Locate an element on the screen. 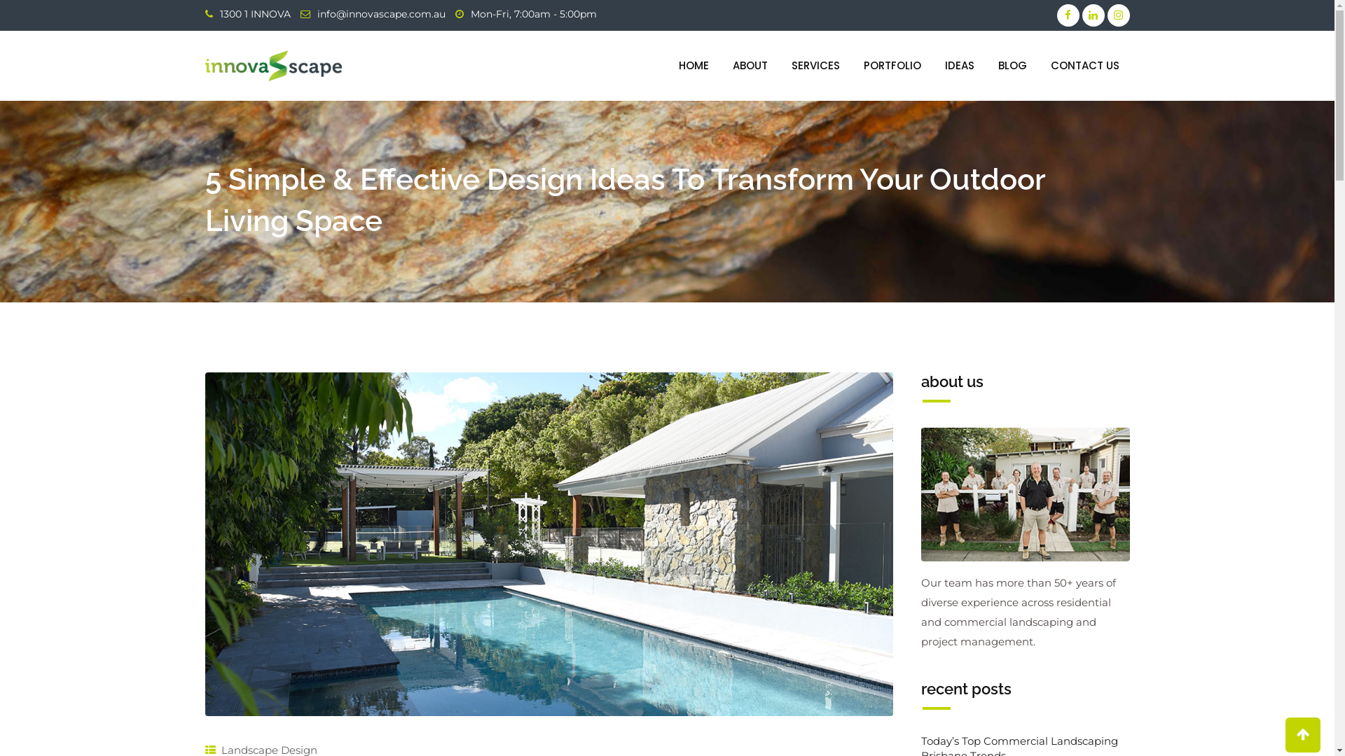 The width and height of the screenshot is (1345, 756). BLOG is located at coordinates (1013, 66).